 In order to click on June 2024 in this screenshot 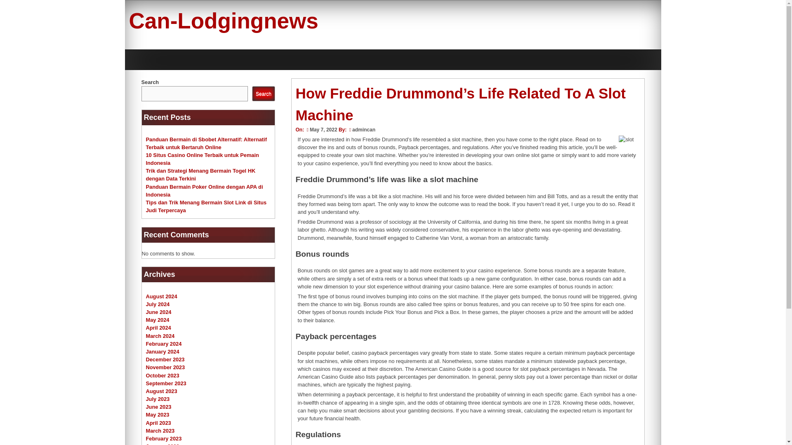, I will do `click(158, 311)`.